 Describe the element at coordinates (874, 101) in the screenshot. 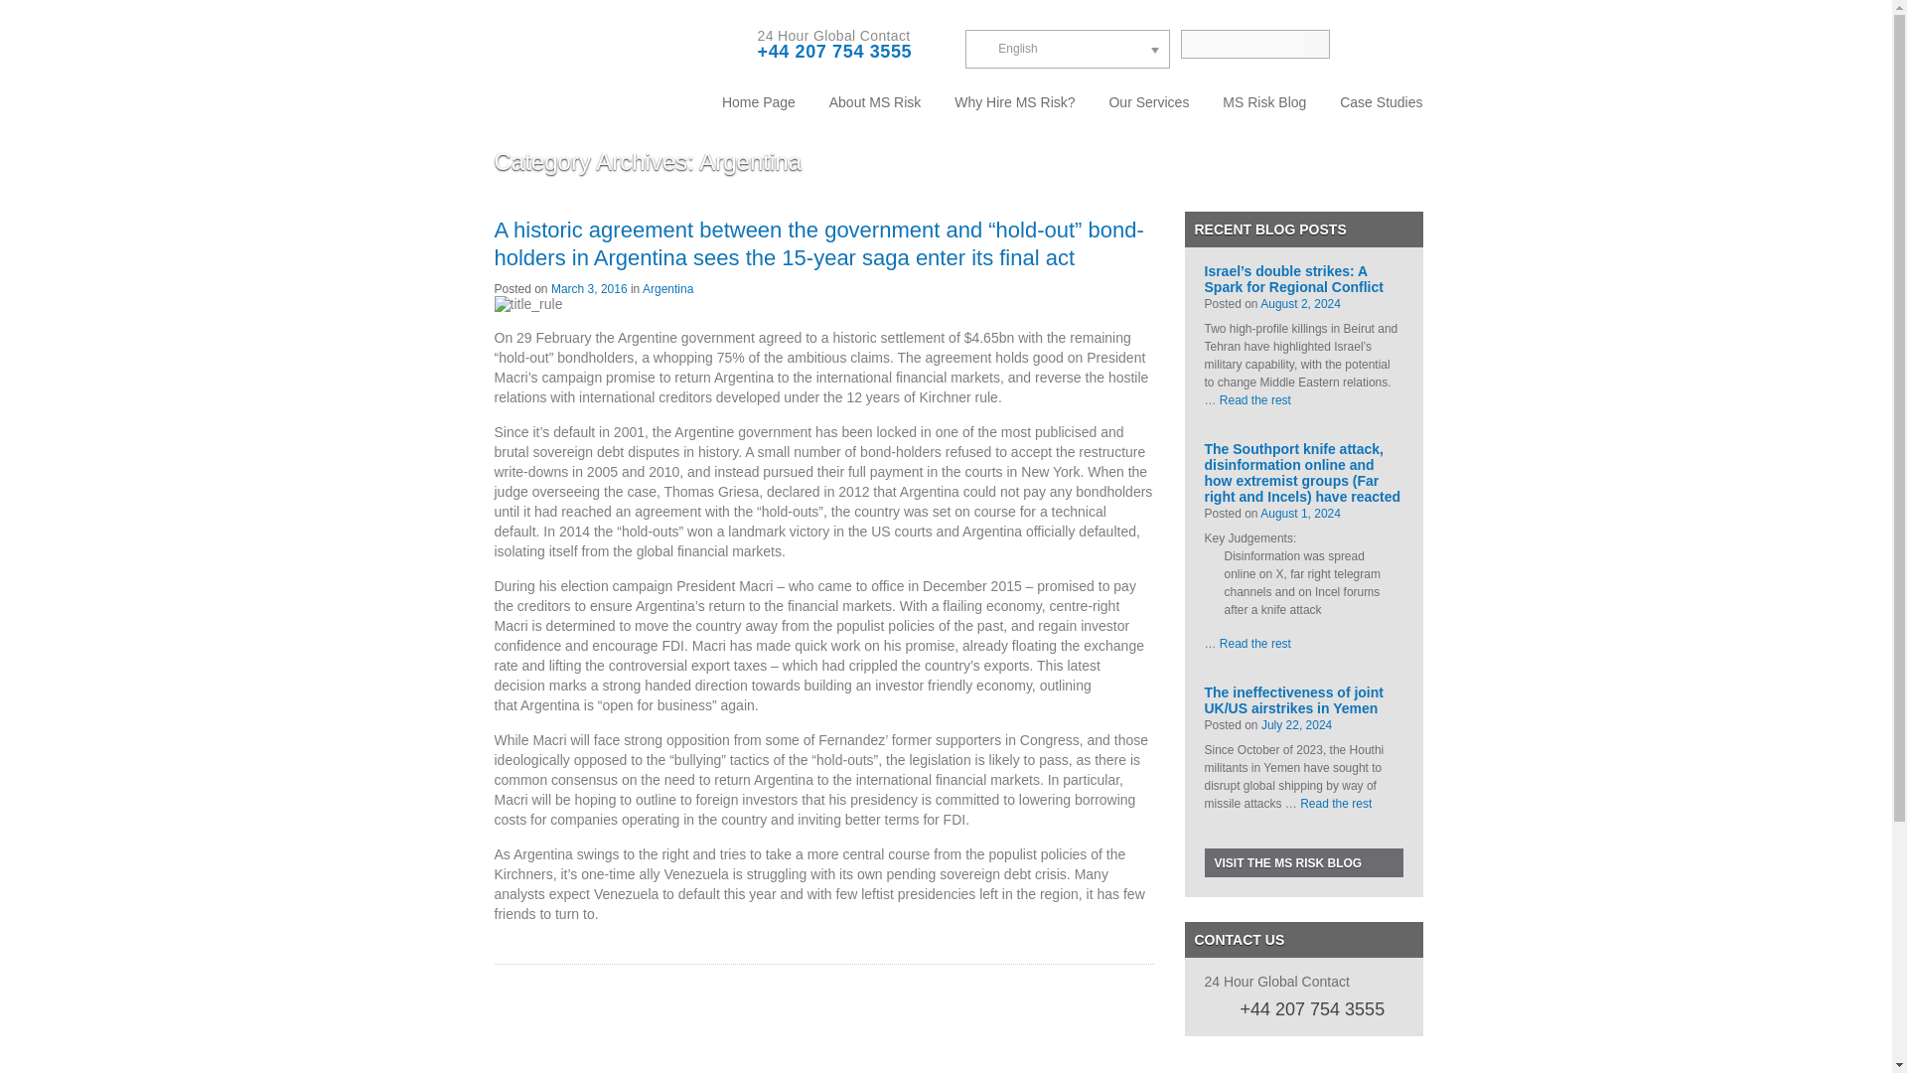

I see `About MS Risk` at that location.